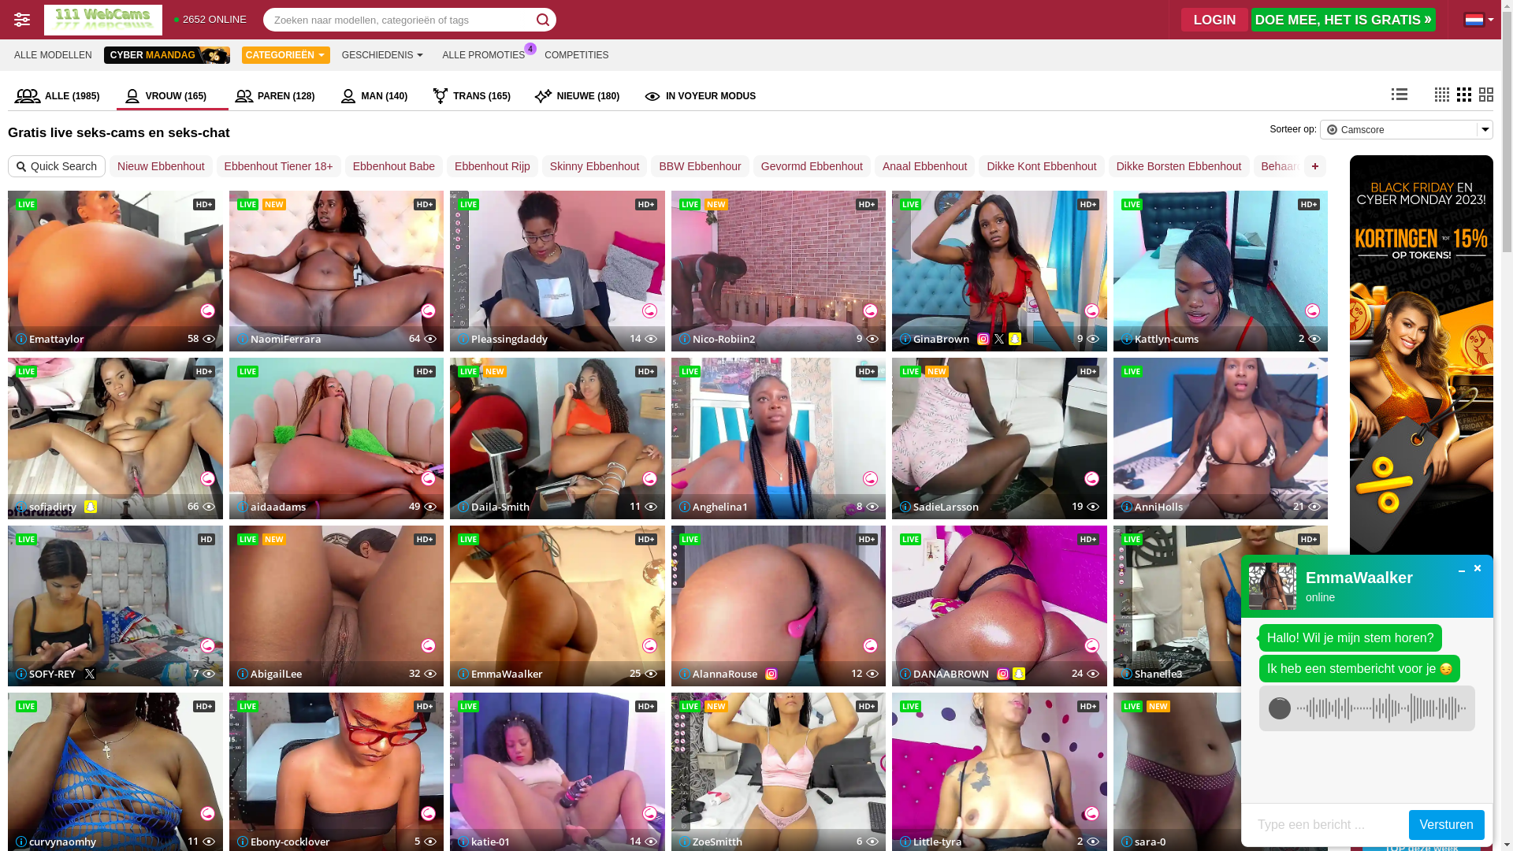 The width and height of the screenshot is (1513, 851). Describe the element at coordinates (279, 339) in the screenshot. I see `NaomiFerrara` at that location.